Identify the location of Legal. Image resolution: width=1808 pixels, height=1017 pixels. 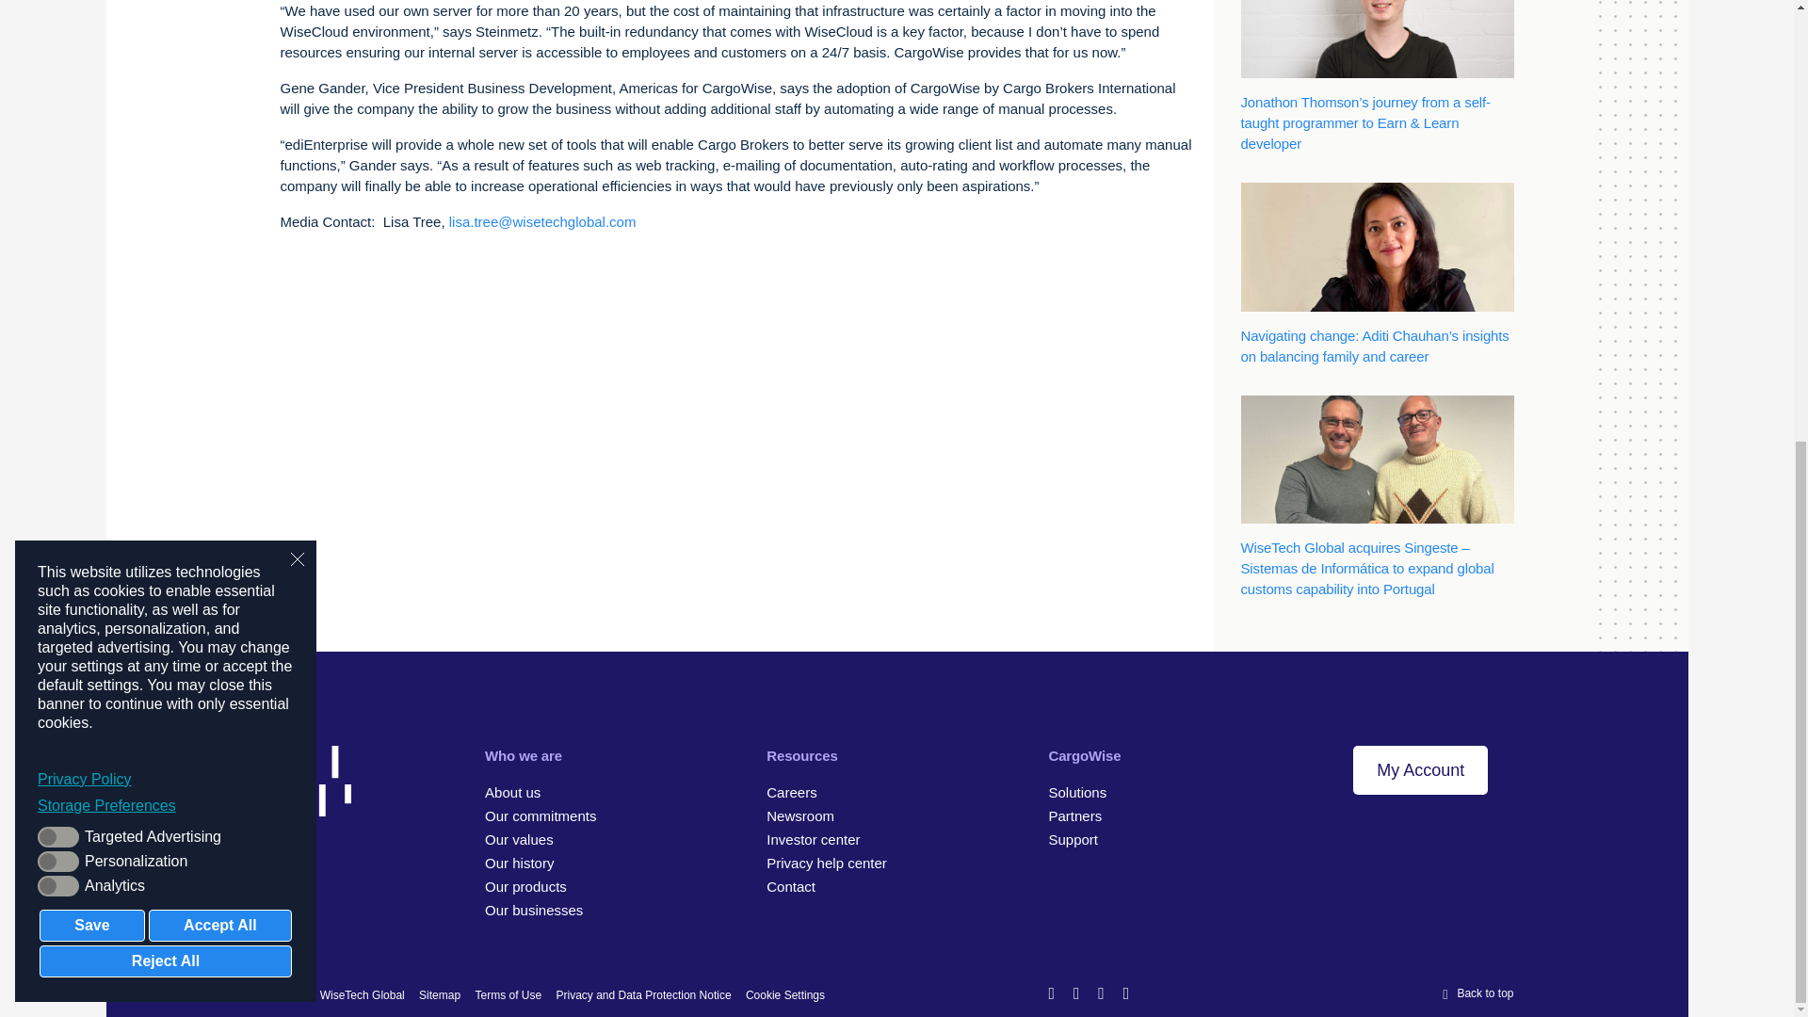
(507, 994).